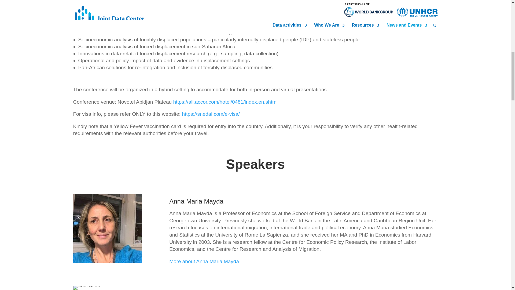 The image size is (515, 290). I want to click on here, so click(275, 15).